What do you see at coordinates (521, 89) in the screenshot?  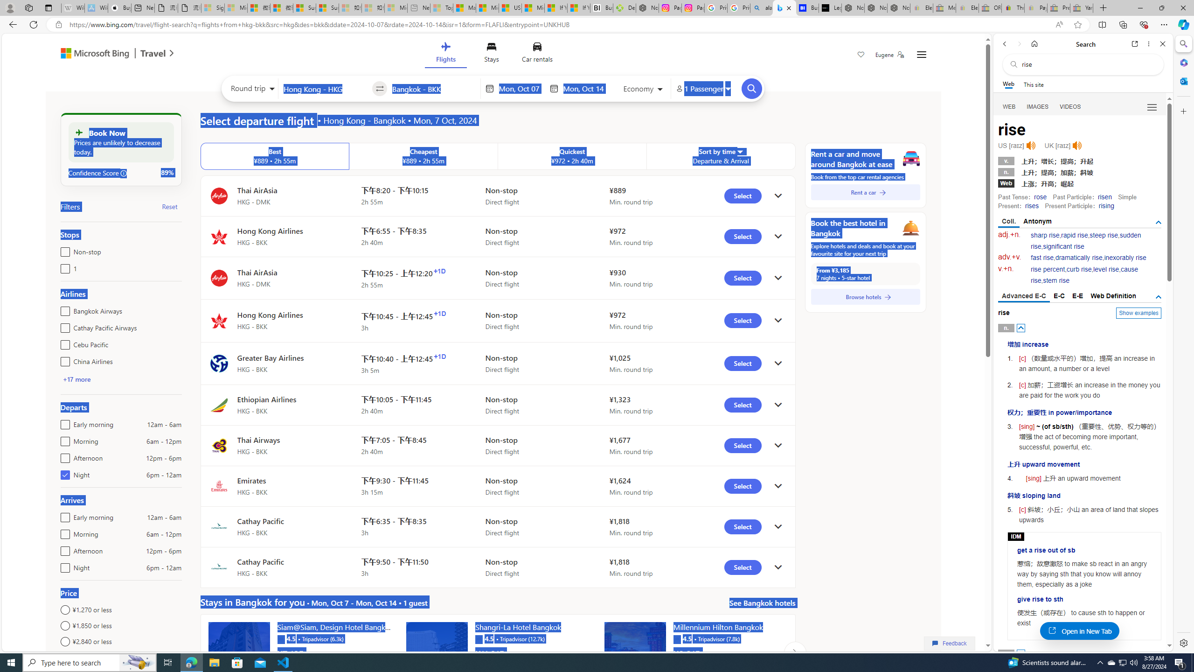 I see `Start Date` at bounding box center [521, 89].